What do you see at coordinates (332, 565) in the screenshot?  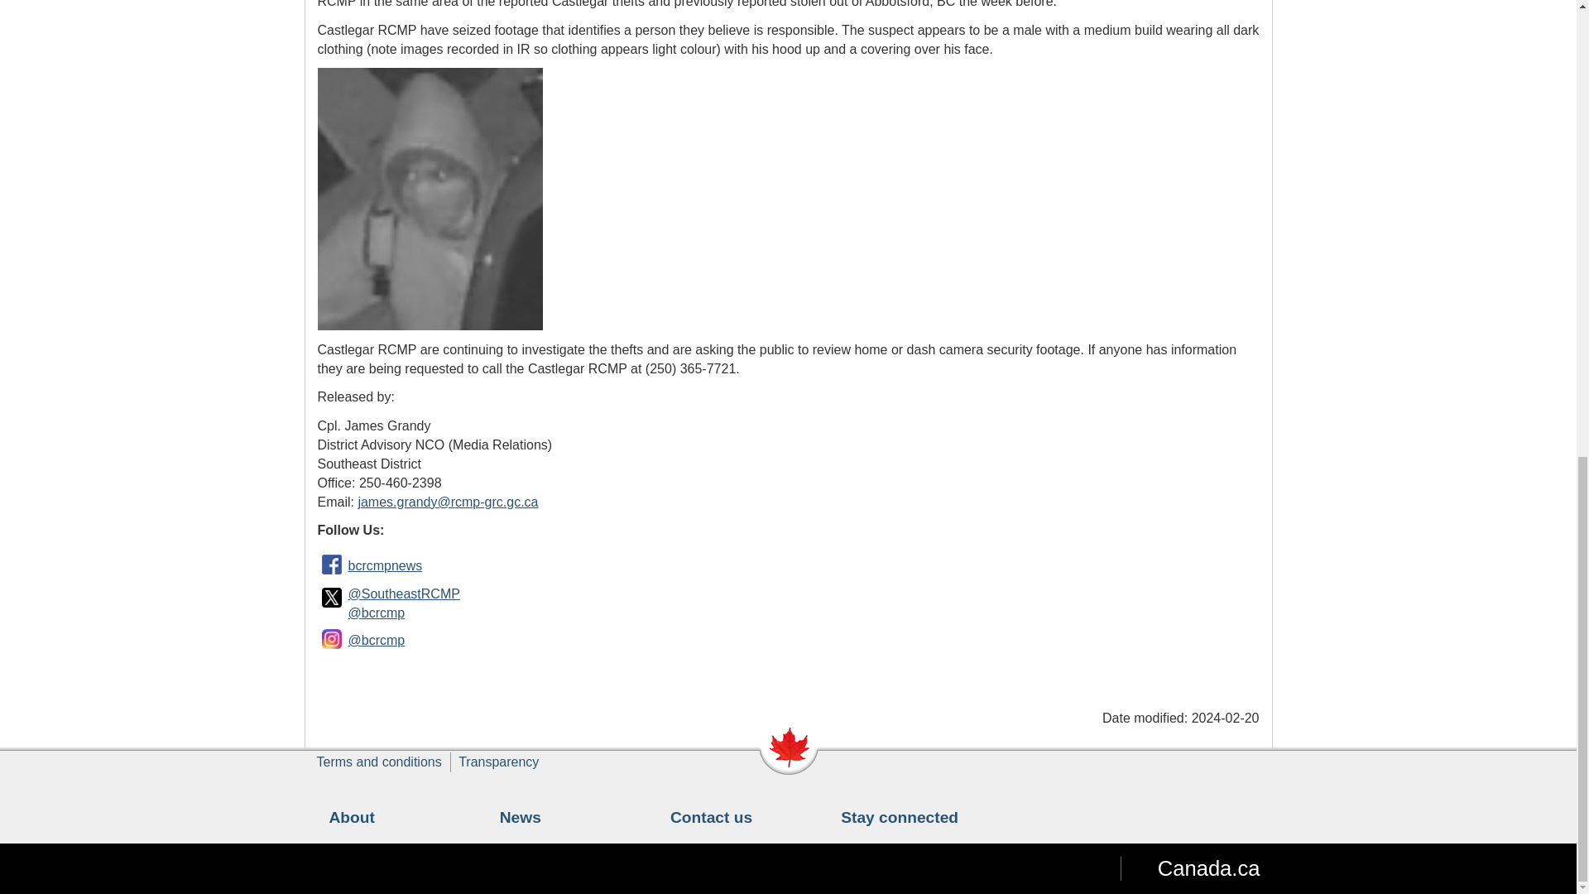 I see `Facebook` at bounding box center [332, 565].